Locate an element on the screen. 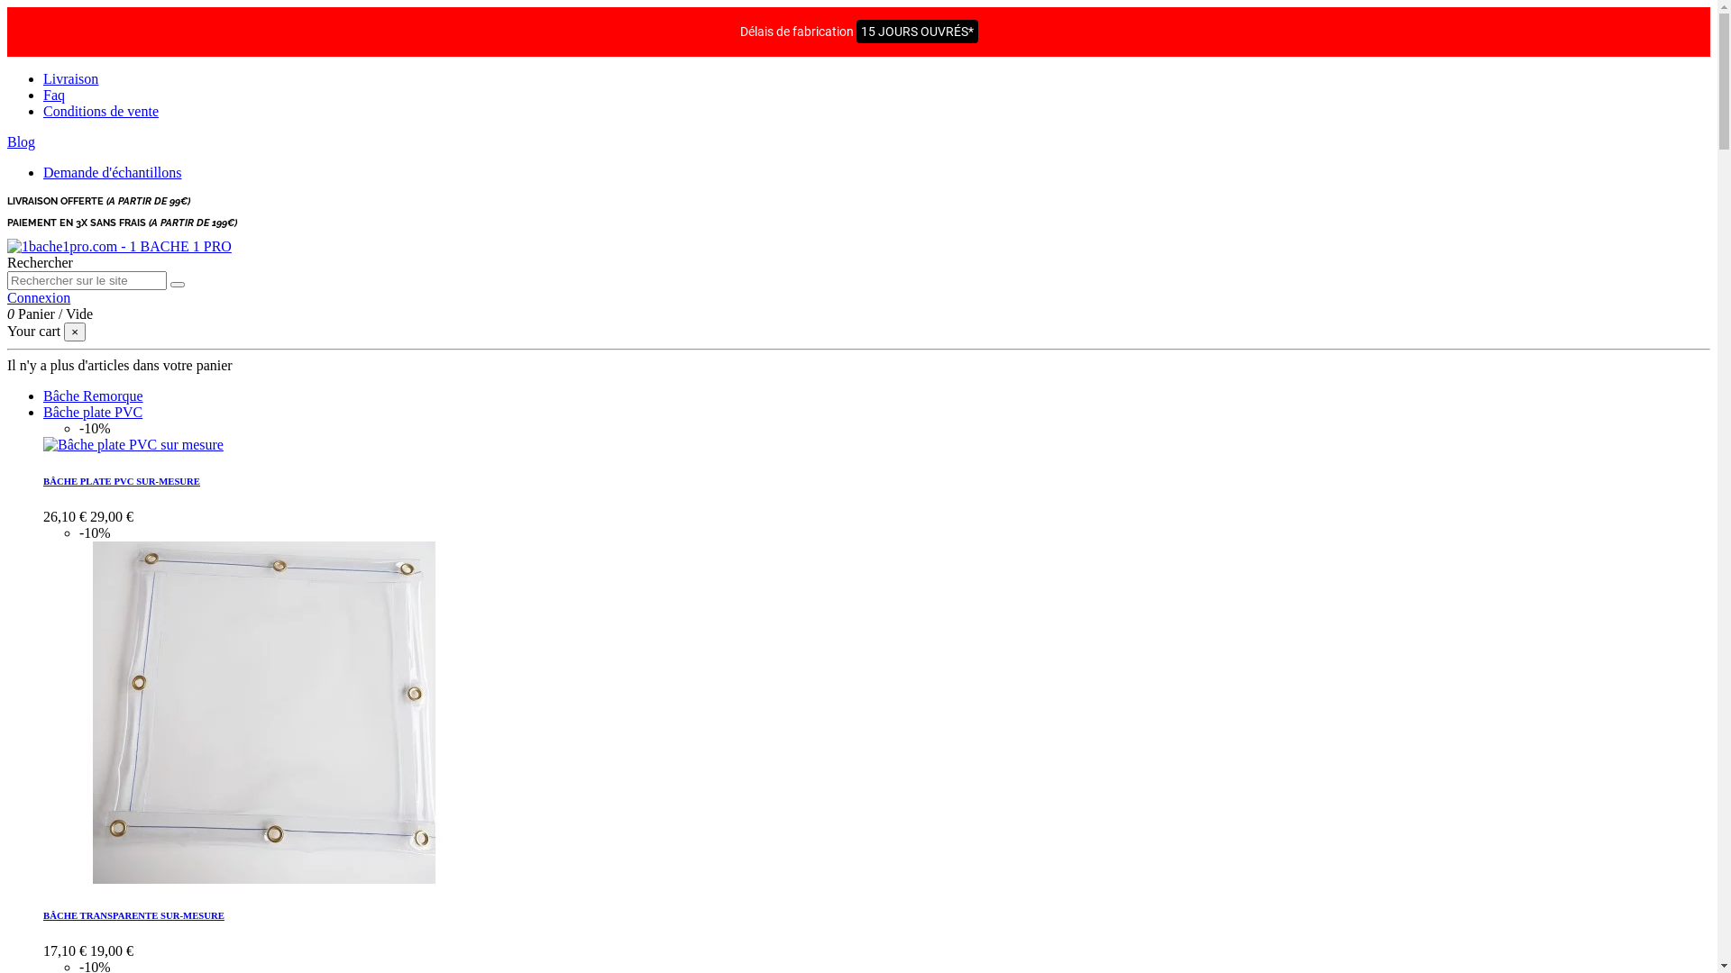 This screenshot has width=1731, height=973. Faq is located at coordinates (54, 95).